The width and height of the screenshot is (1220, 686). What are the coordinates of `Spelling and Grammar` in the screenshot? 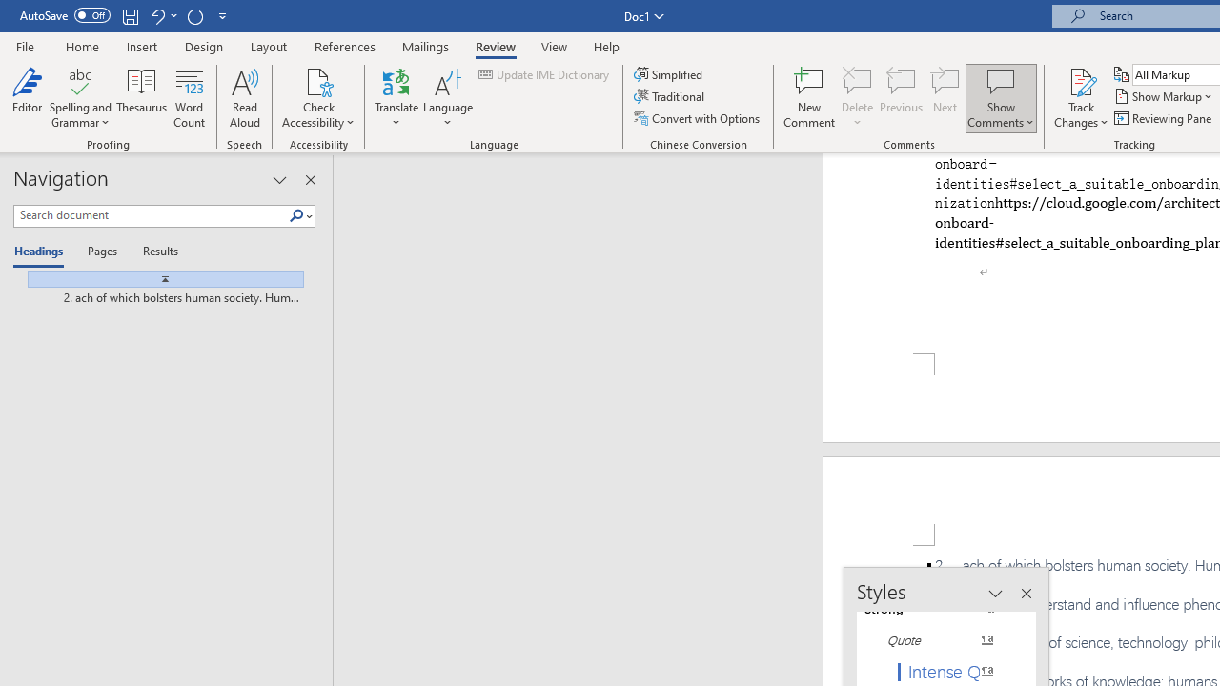 It's located at (80, 80).